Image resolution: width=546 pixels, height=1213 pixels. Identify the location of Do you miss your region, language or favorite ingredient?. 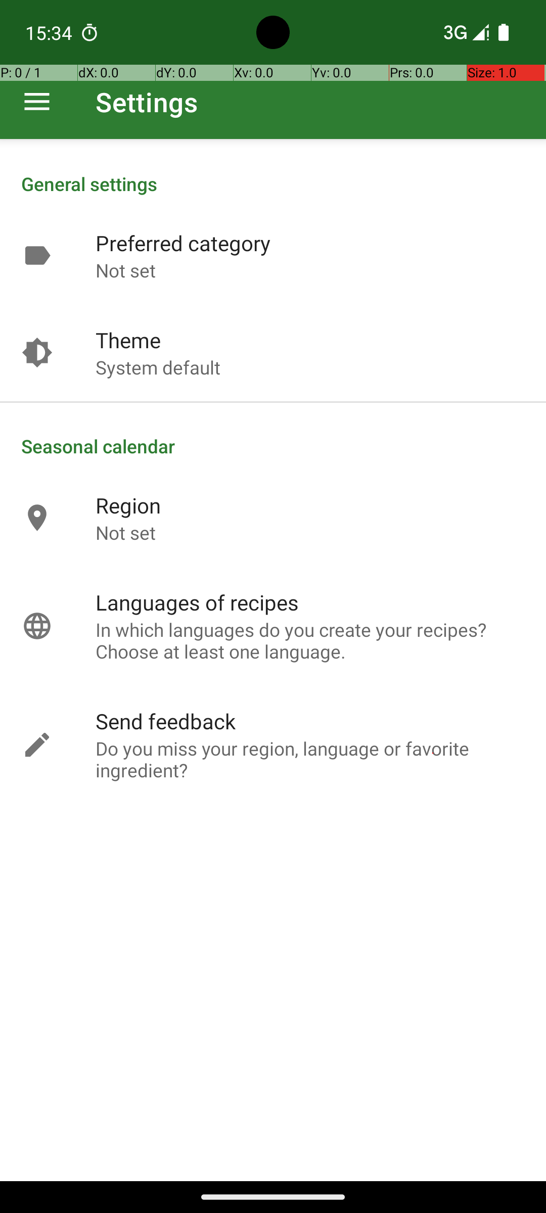
(310, 759).